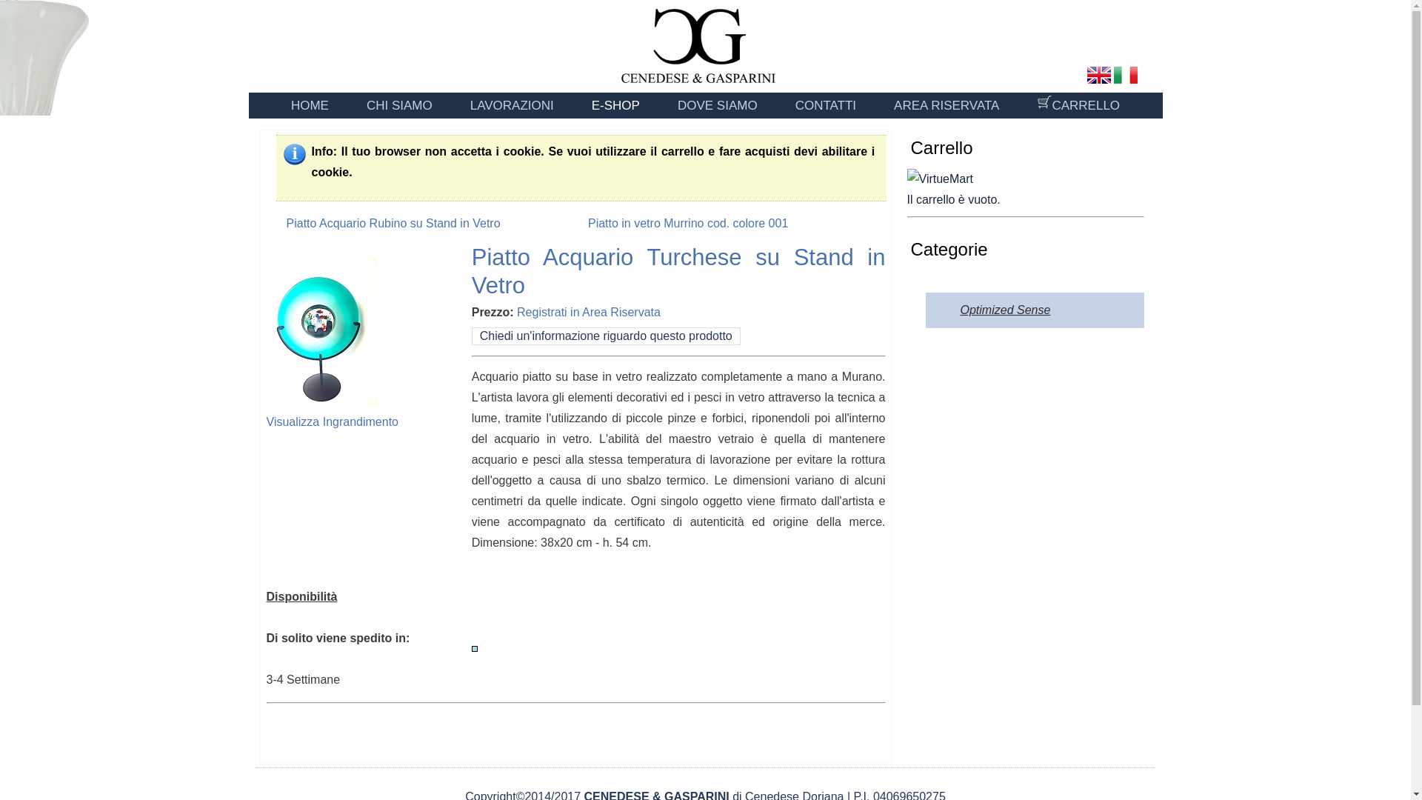  What do you see at coordinates (513, 105) in the screenshot?
I see `LAVORAZIONI` at bounding box center [513, 105].